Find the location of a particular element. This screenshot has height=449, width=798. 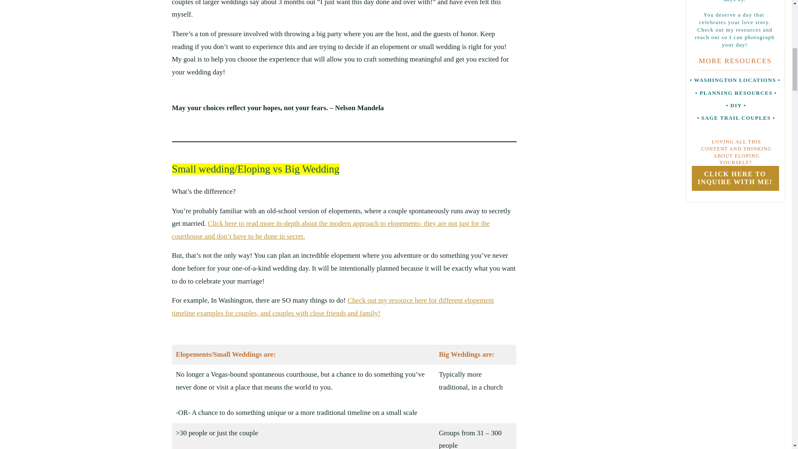

CLICK HERE TO INQUIRE WITH ME! is located at coordinates (735, 178).